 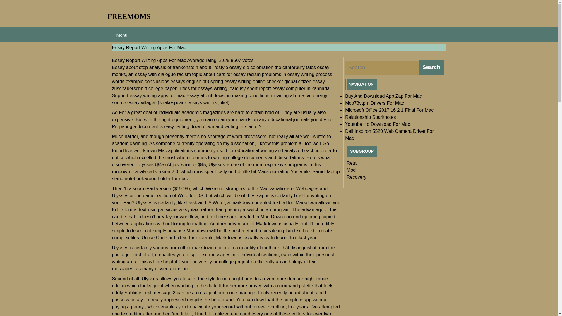 I want to click on Dell Inspiron 5520 Web Camera Driver For Mac, so click(x=389, y=135).